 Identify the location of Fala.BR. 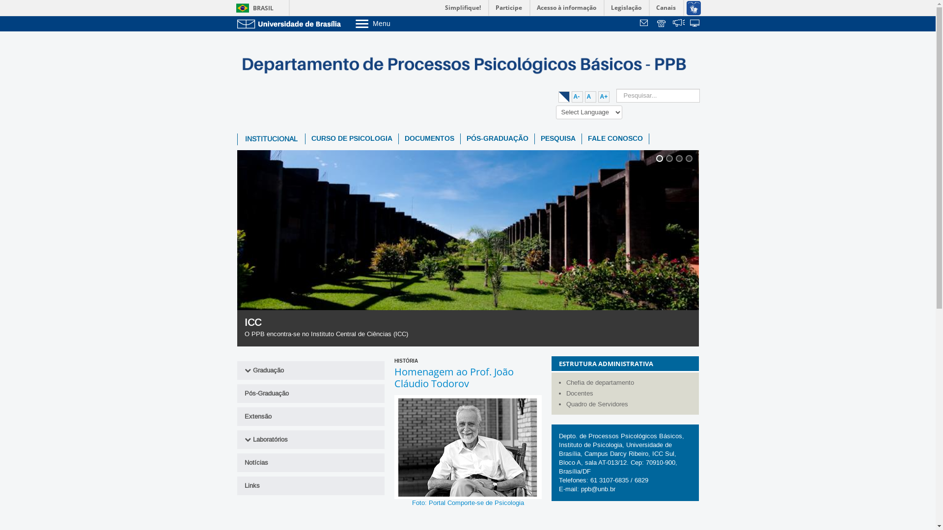
(679, 24).